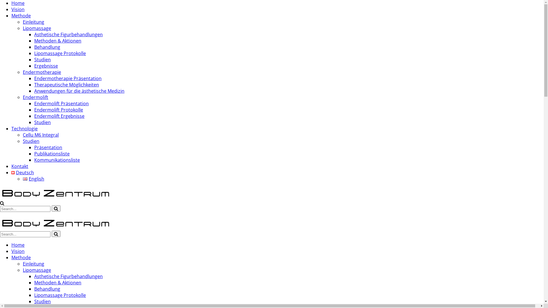  Describe the element at coordinates (43, 301) in the screenshot. I see `Studien` at that location.